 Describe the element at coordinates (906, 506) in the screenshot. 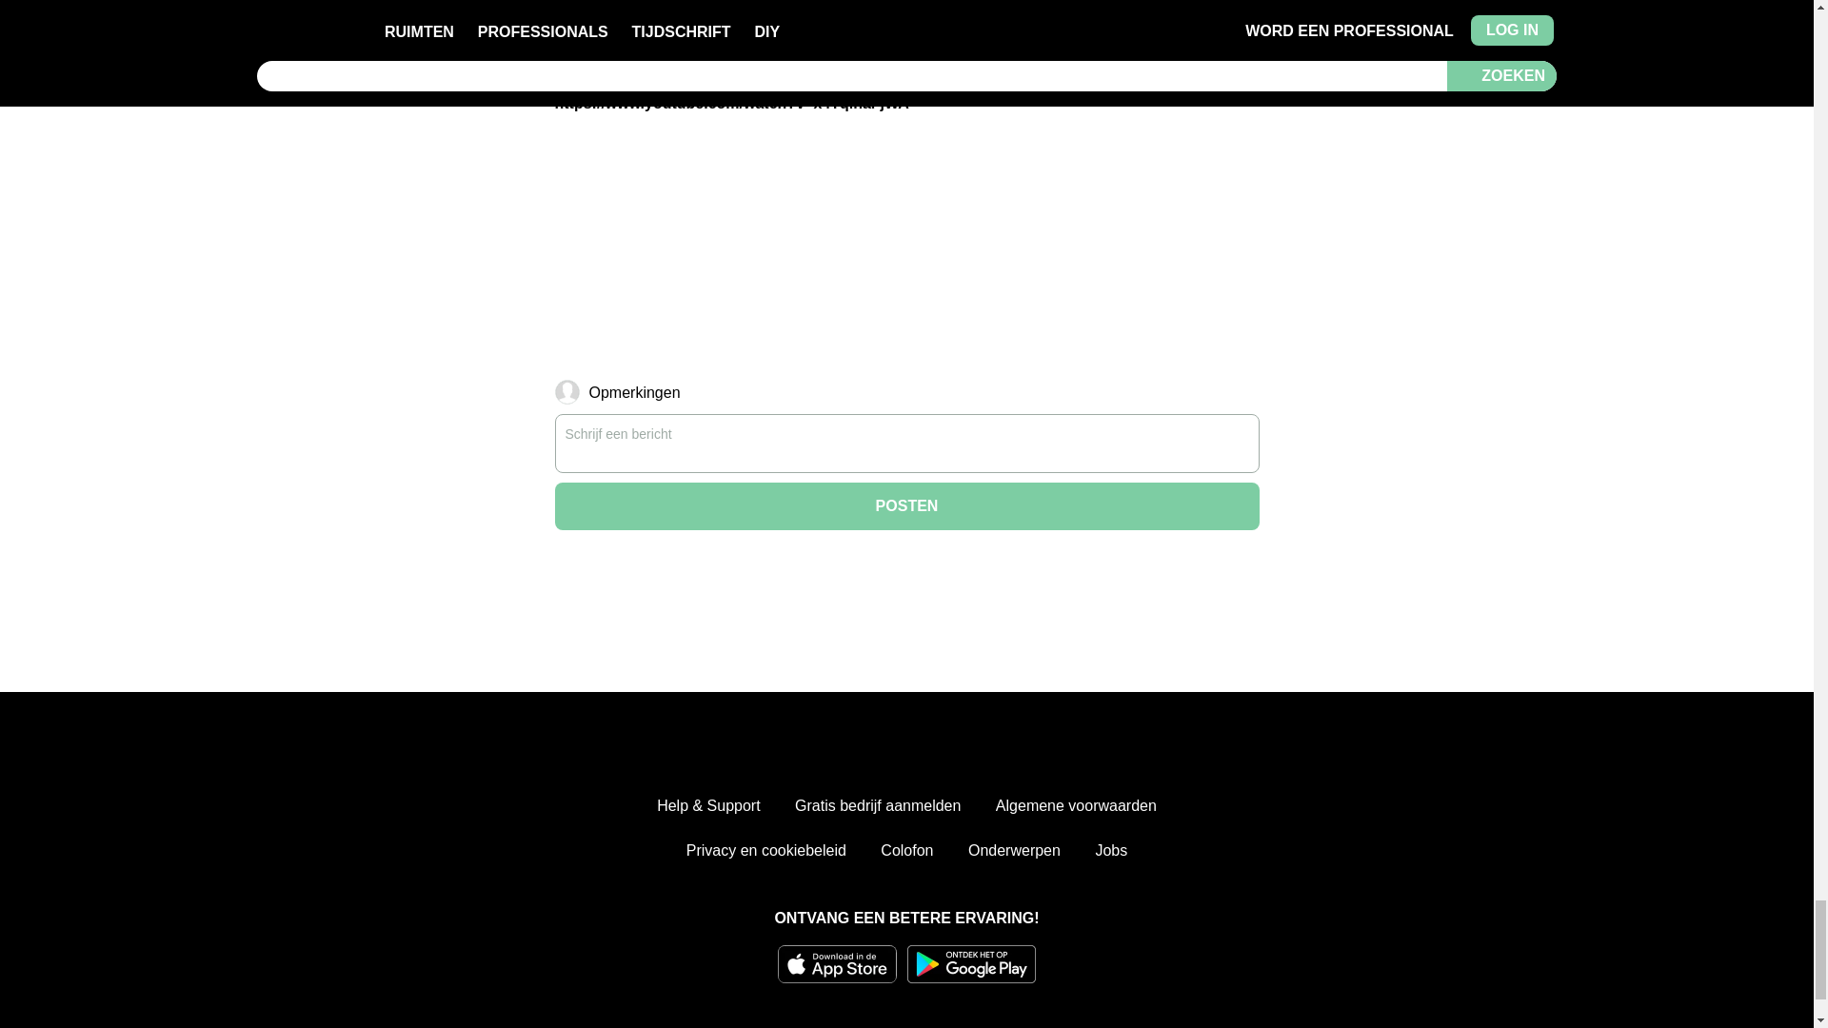

I see `Posten` at that location.